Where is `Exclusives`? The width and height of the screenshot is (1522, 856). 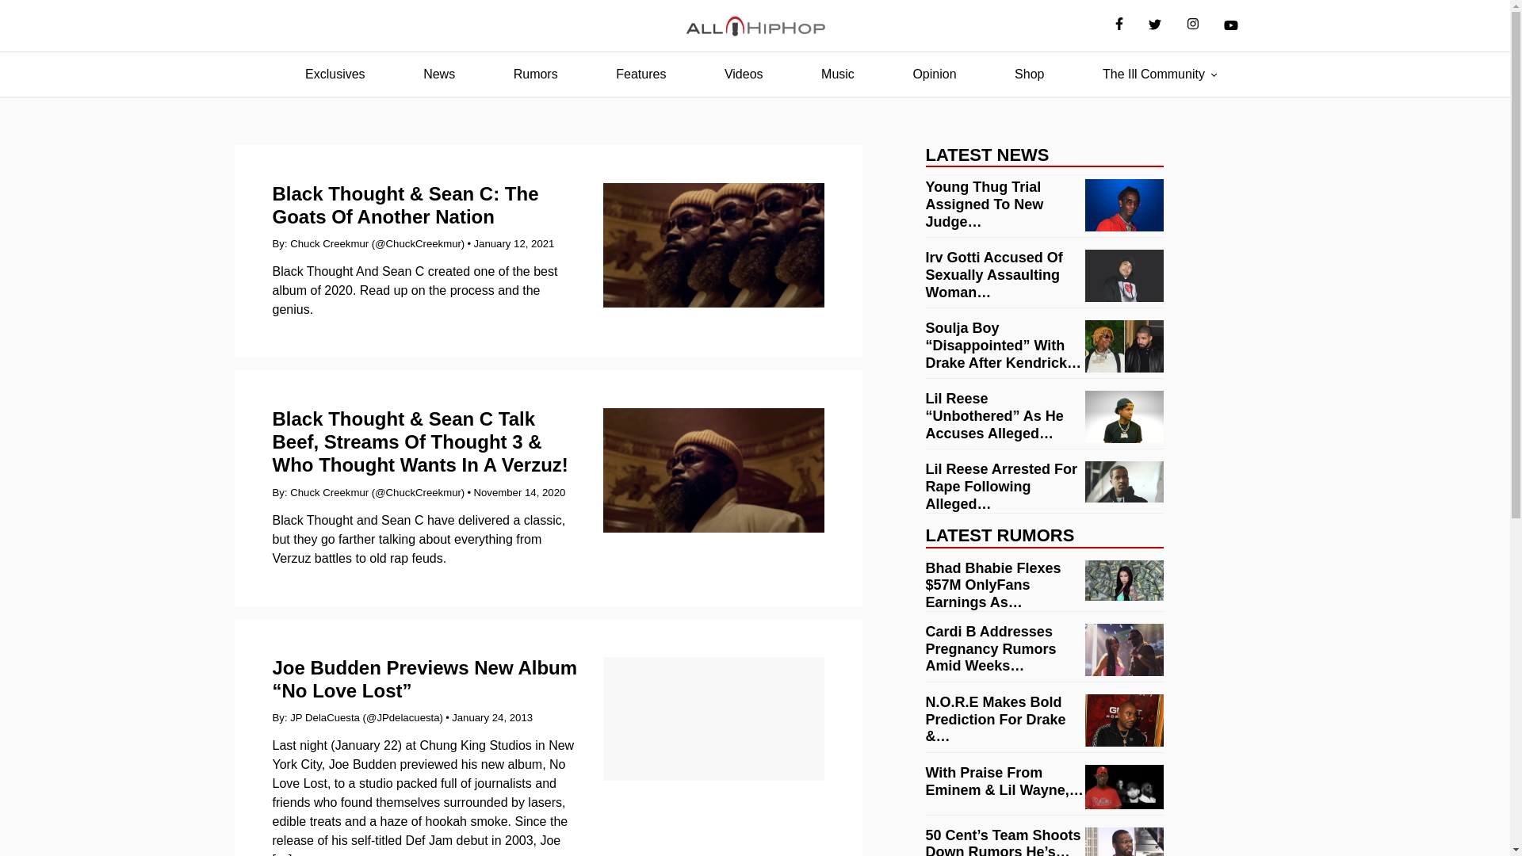
Exclusives is located at coordinates (335, 75).